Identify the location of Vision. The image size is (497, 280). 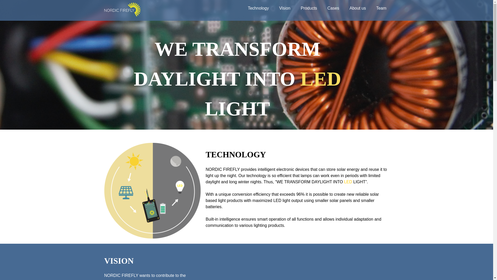
(284, 8).